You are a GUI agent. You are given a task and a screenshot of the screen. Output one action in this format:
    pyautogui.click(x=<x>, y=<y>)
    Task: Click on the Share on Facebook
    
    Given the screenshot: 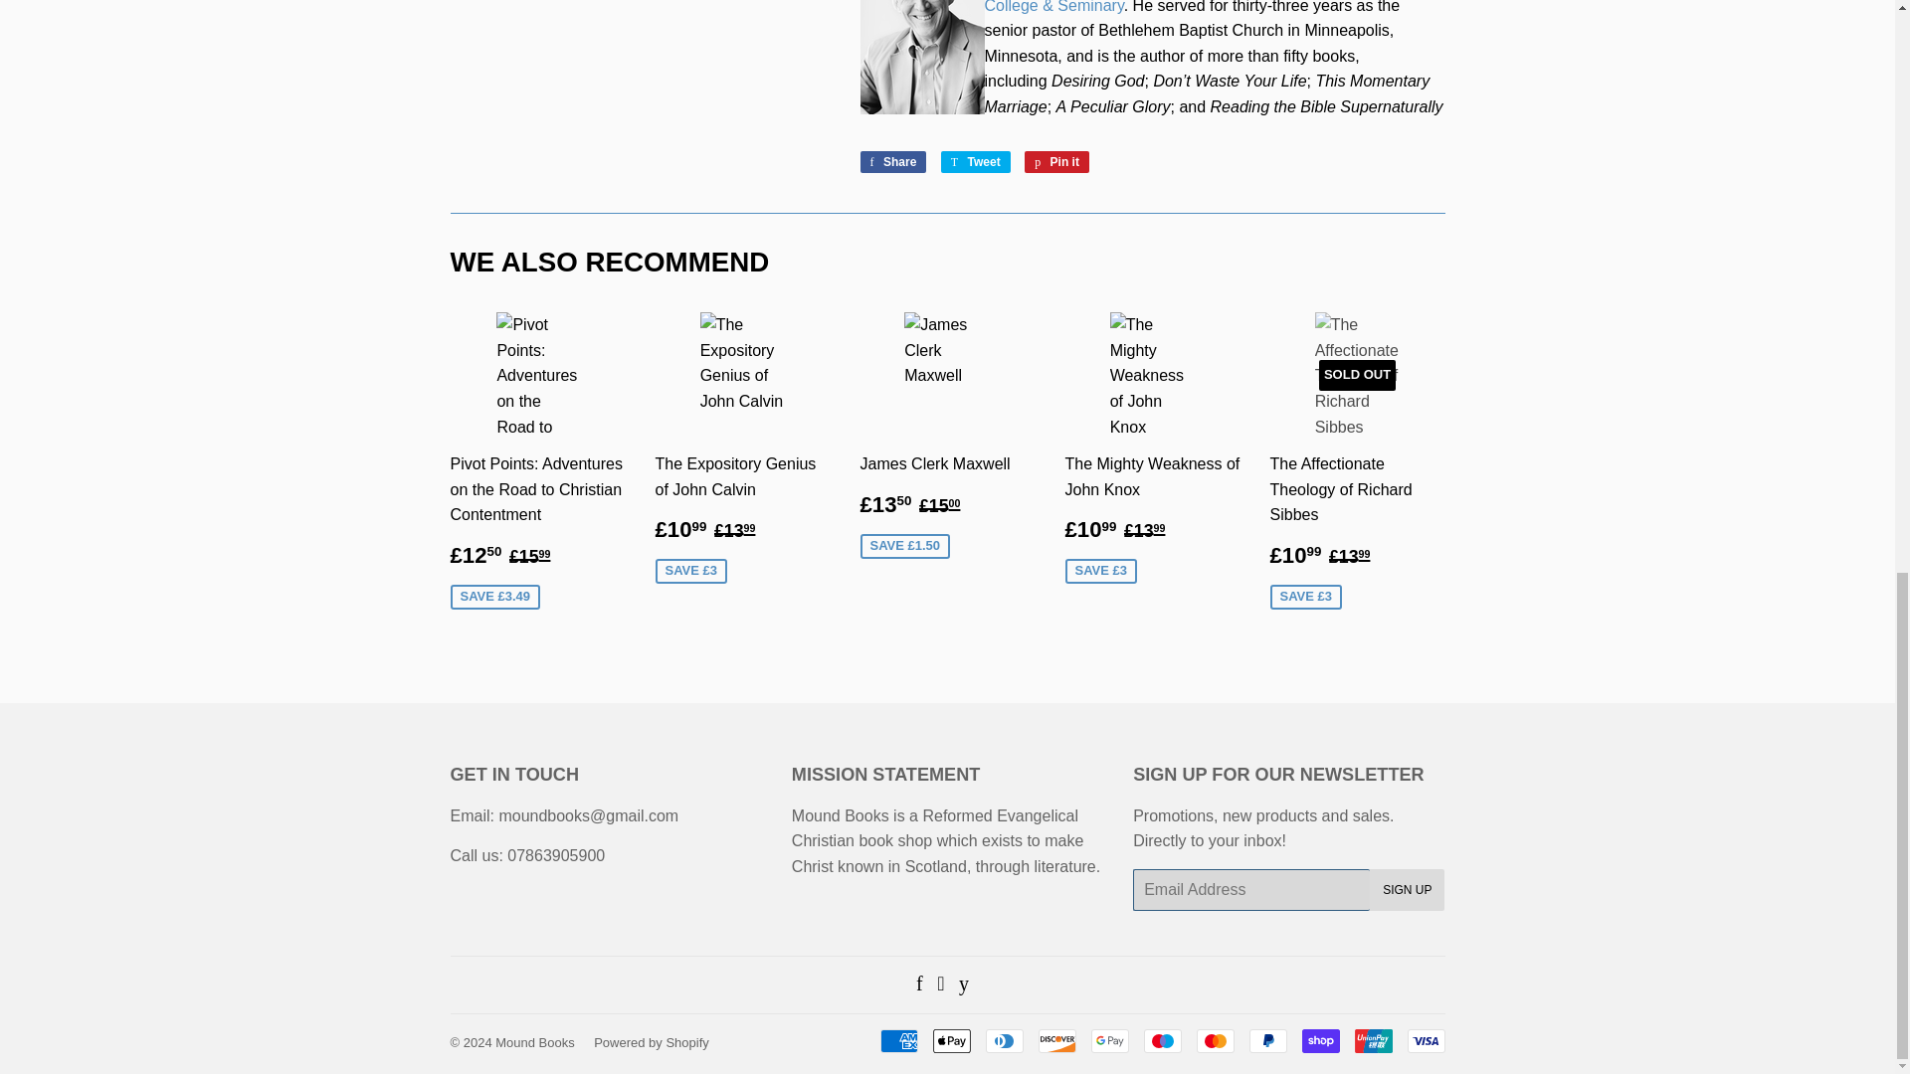 What is the action you would take?
    pyautogui.click(x=893, y=161)
    